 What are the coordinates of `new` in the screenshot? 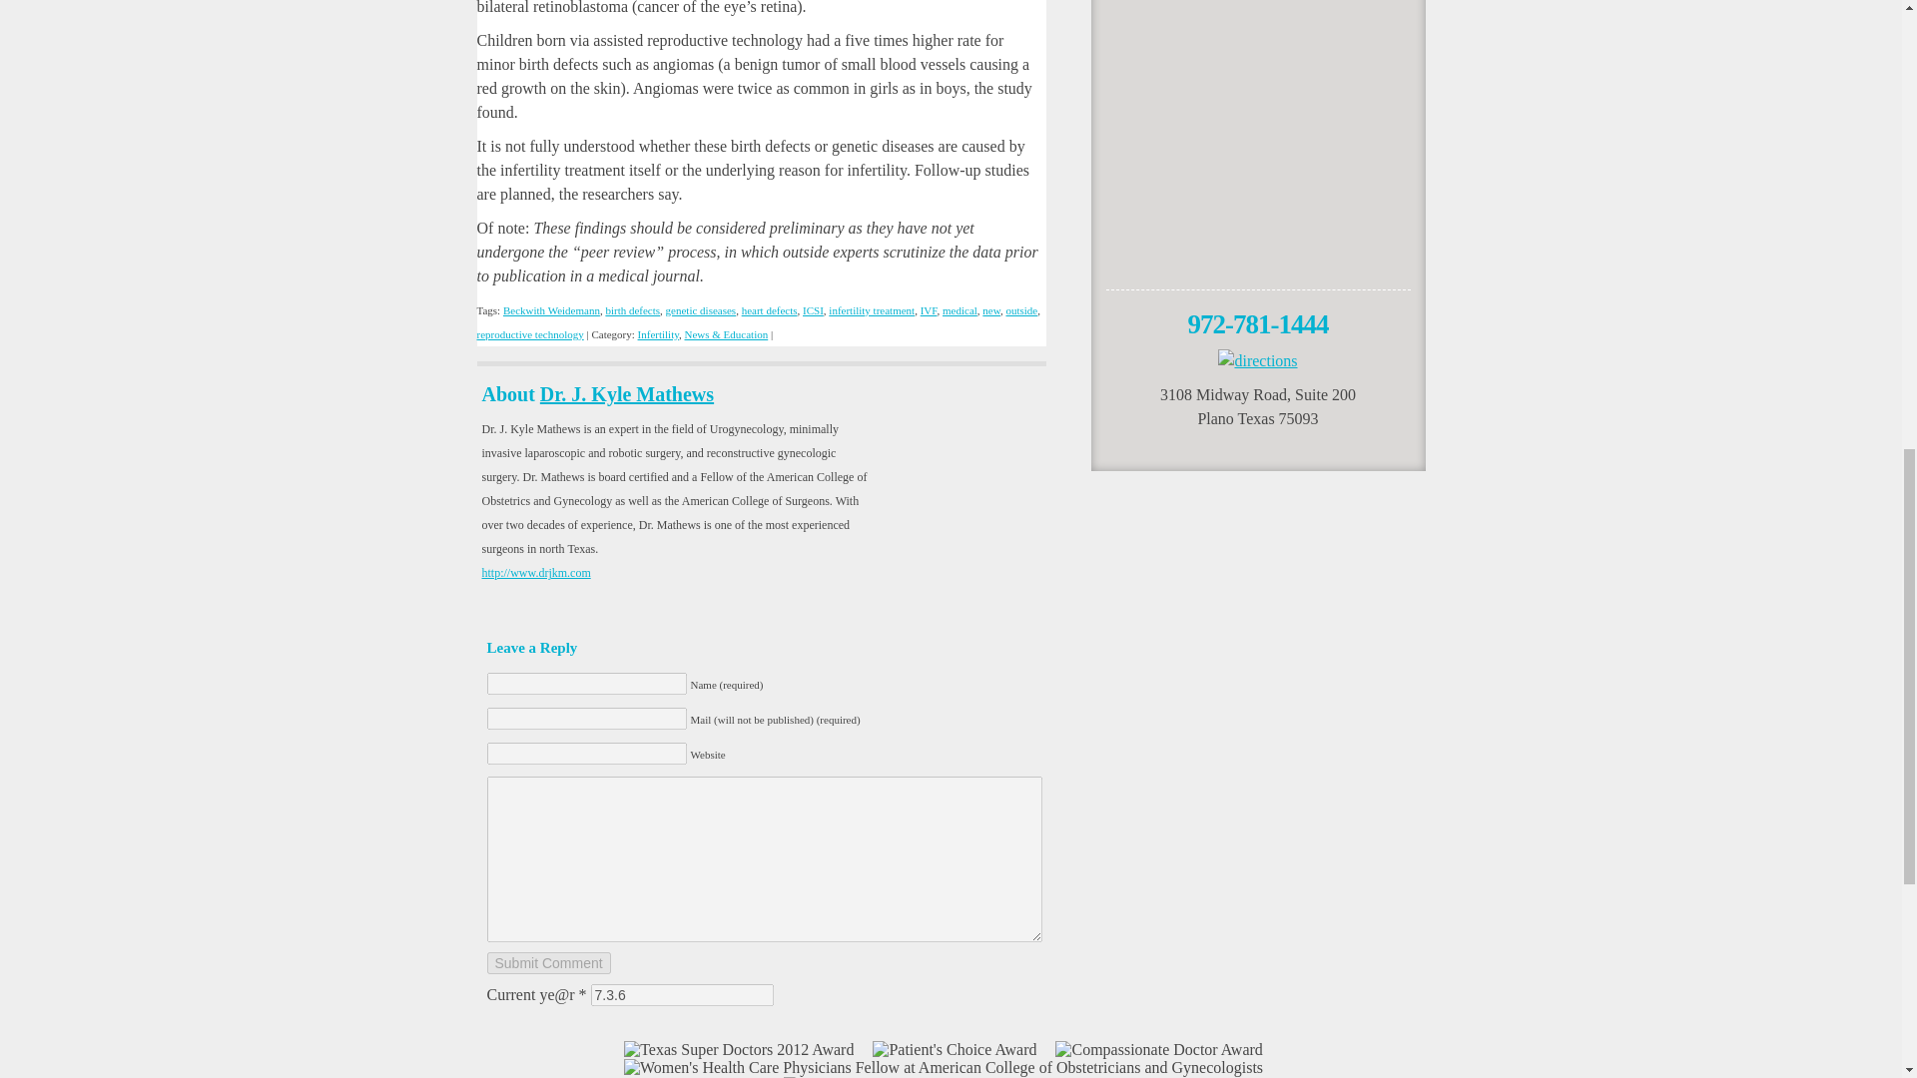 It's located at (990, 309).